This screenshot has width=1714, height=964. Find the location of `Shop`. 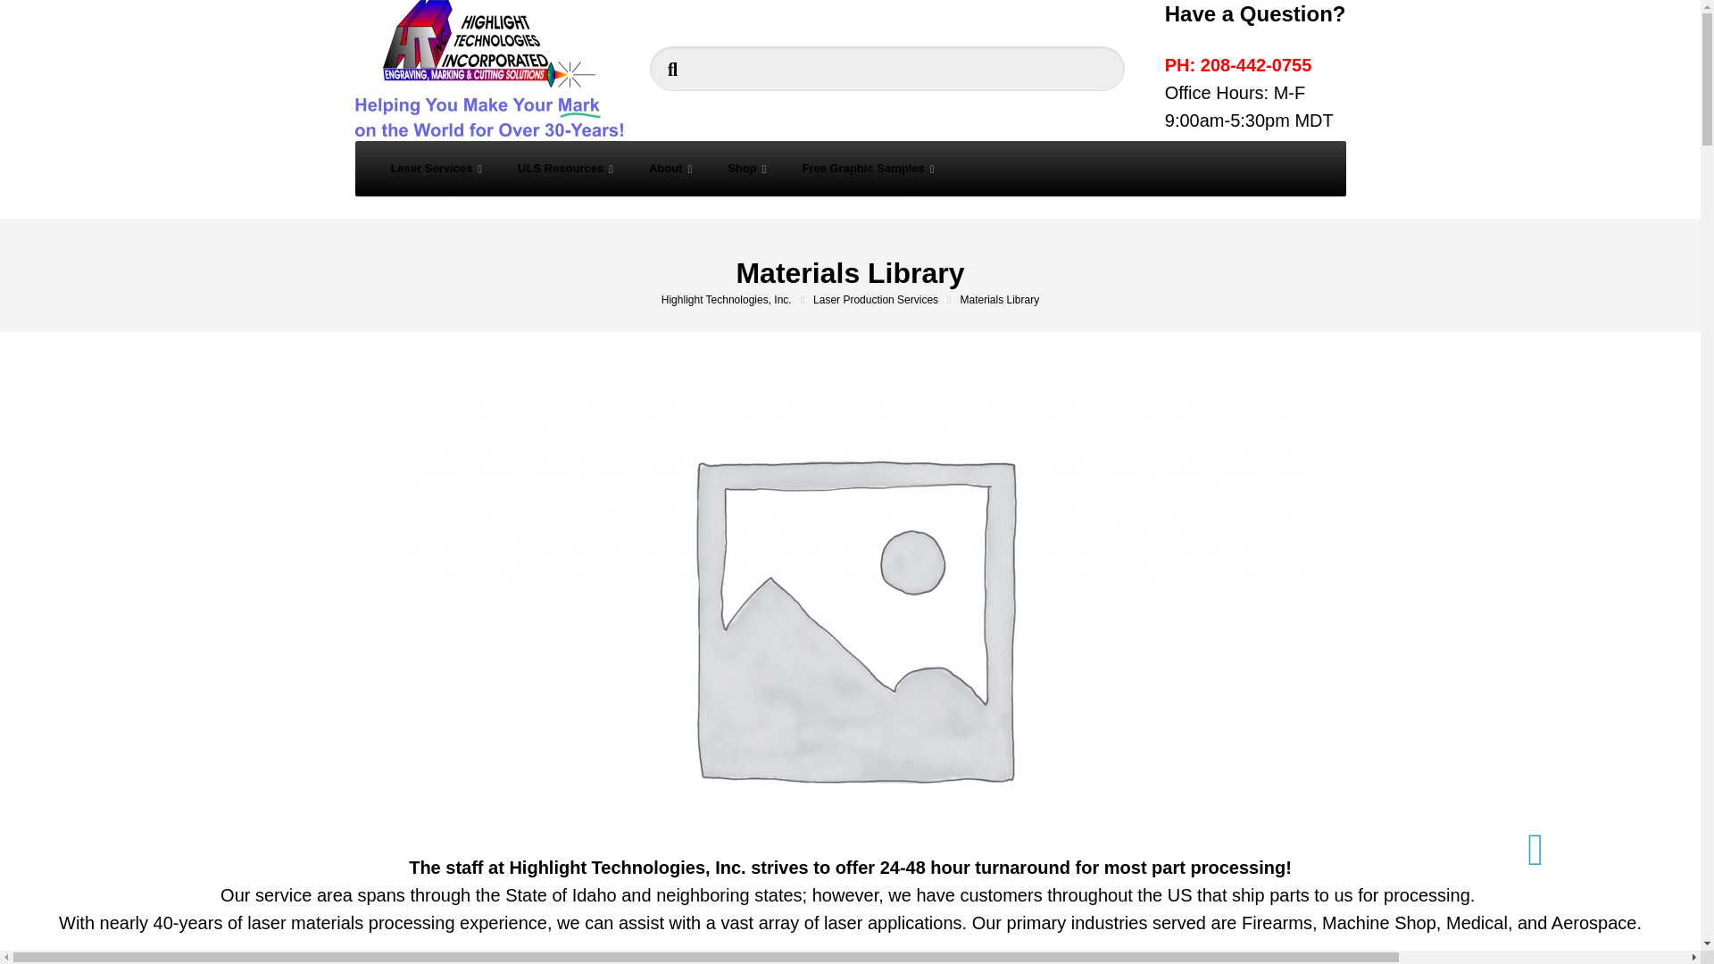

Shop is located at coordinates (746, 168).